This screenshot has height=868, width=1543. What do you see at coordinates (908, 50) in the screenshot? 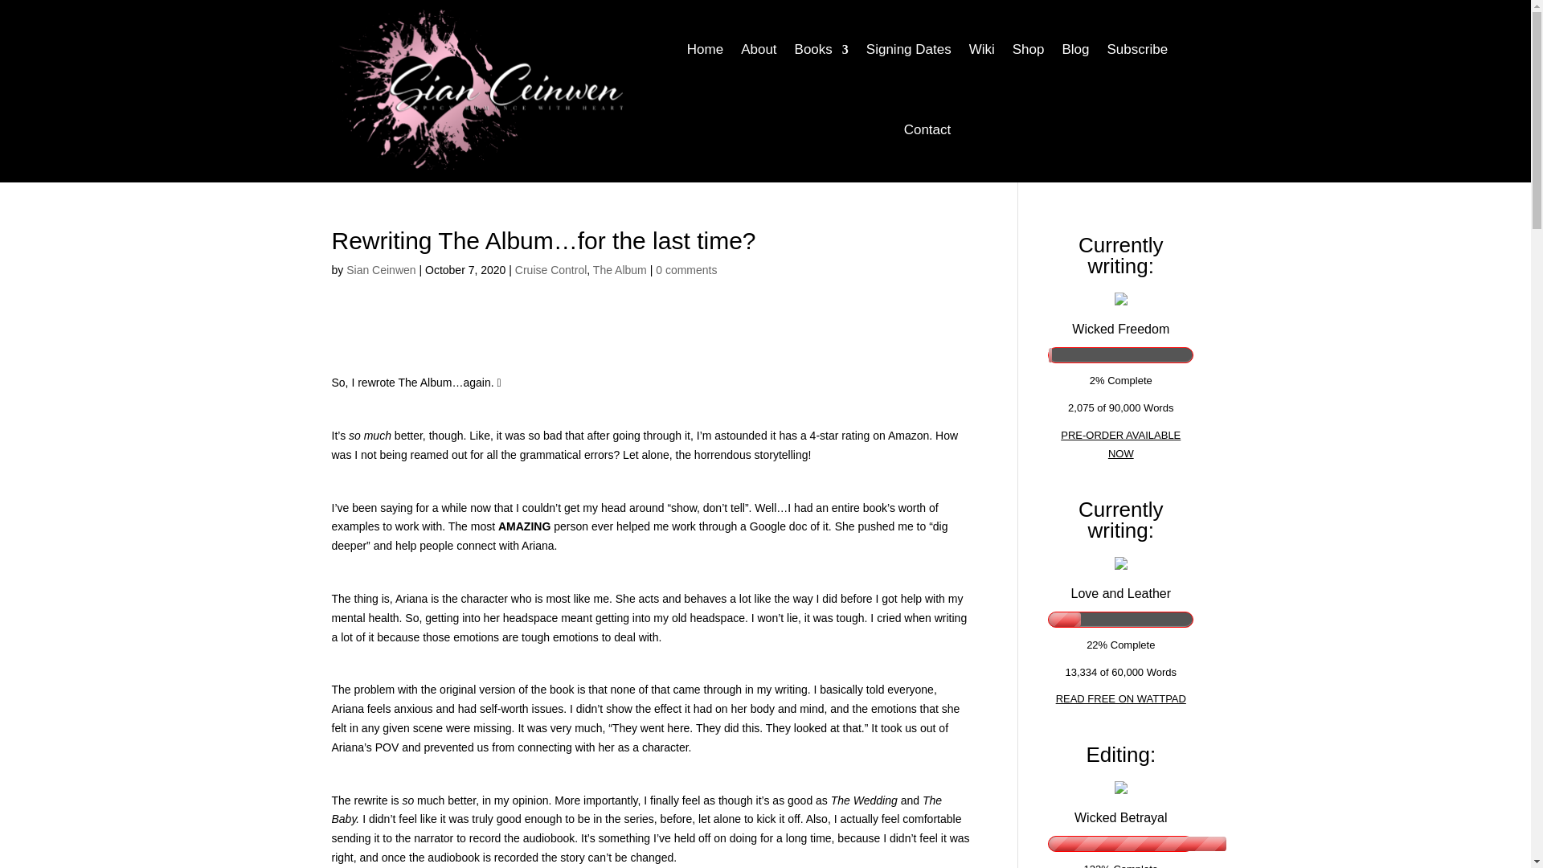
I see `Signing Dates` at bounding box center [908, 50].